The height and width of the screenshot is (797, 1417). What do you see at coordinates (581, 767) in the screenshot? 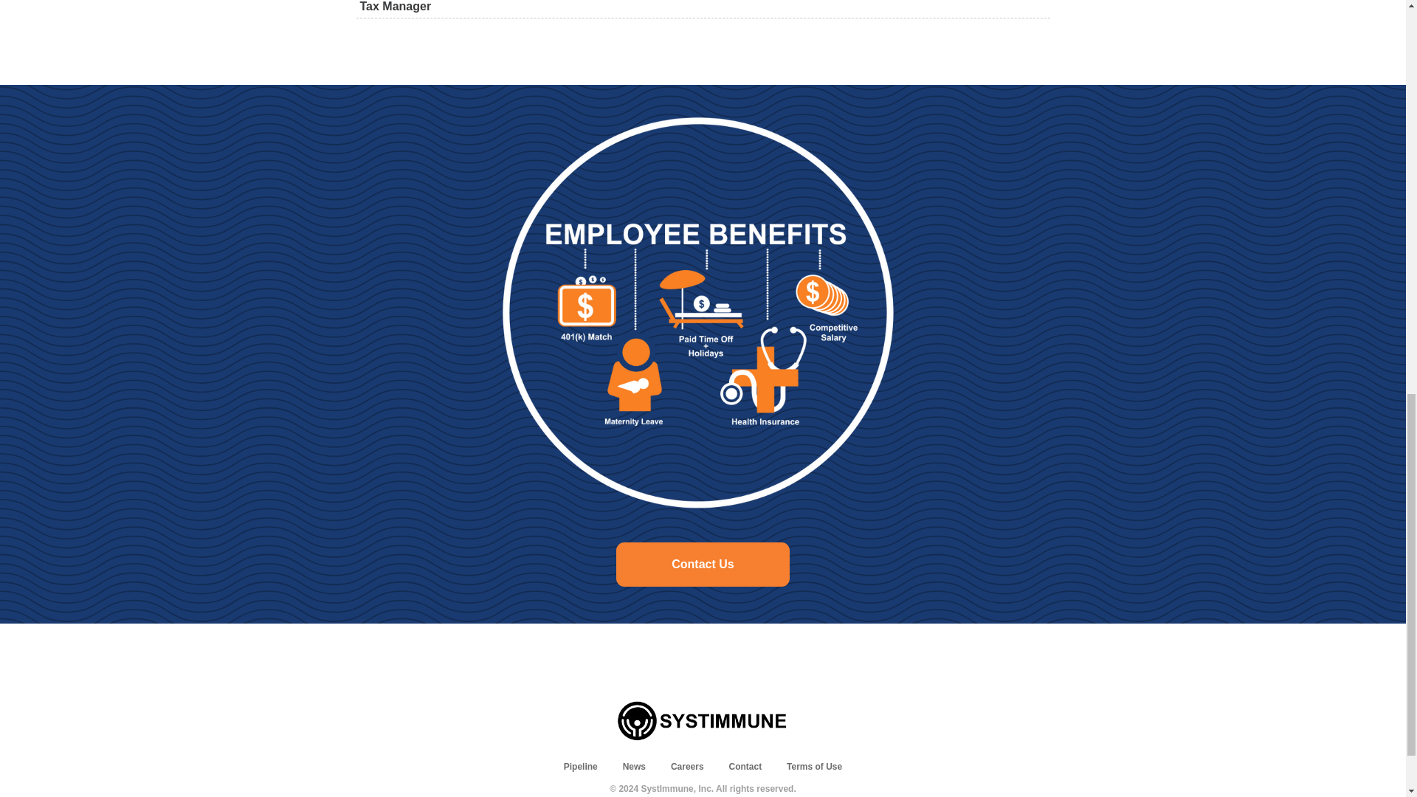
I see `Pipeline` at bounding box center [581, 767].